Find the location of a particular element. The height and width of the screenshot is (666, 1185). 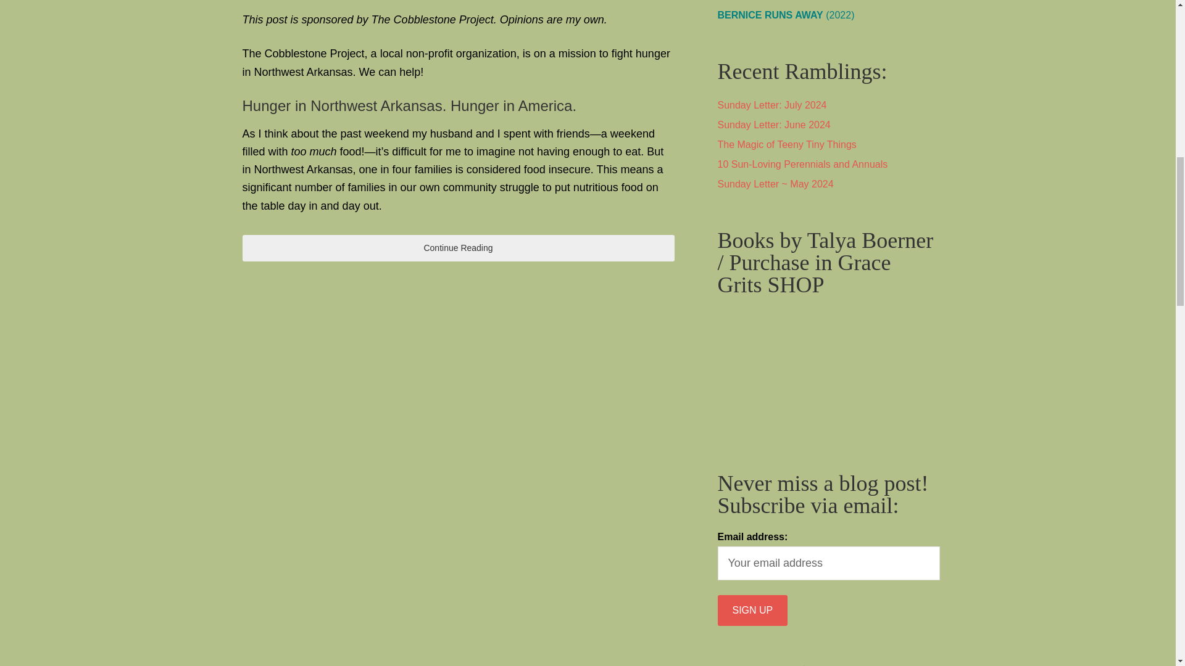

Sunday Letter: June 2024 is located at coordinates (773, 125).